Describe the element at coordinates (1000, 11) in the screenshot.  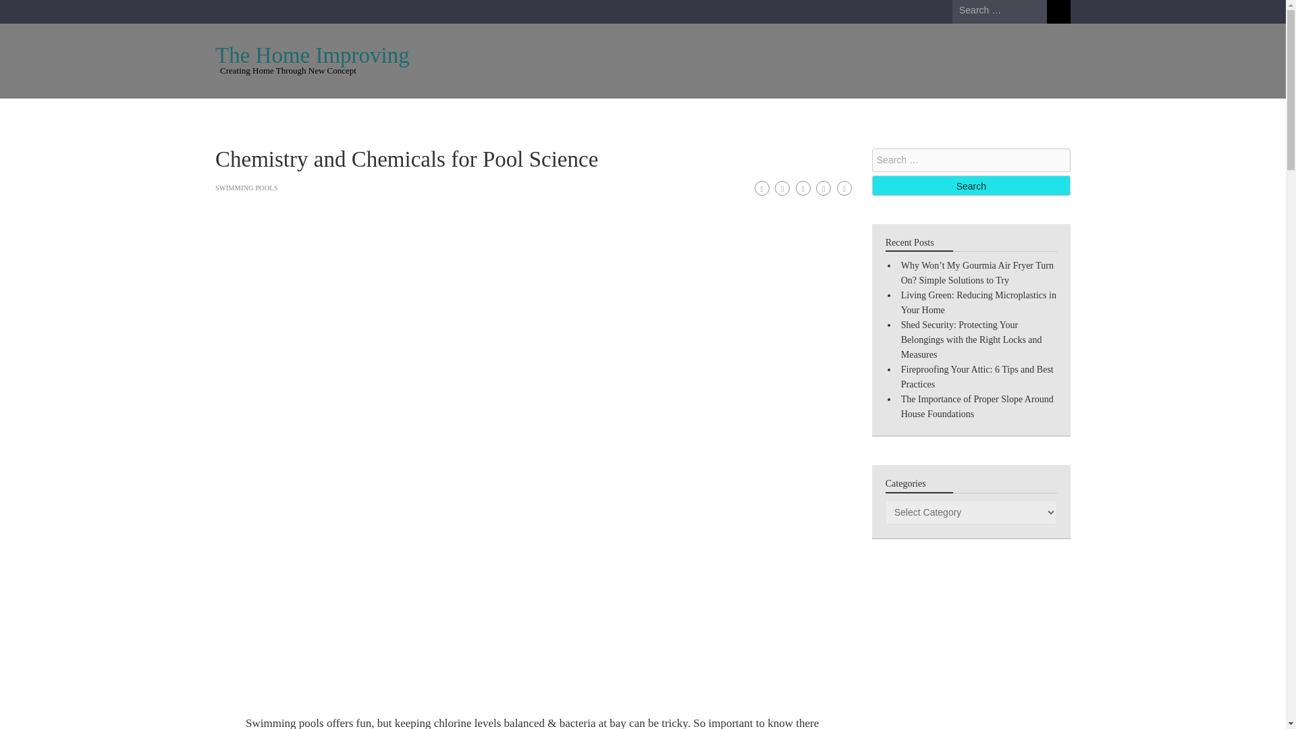
I see `Search for:` at that location.